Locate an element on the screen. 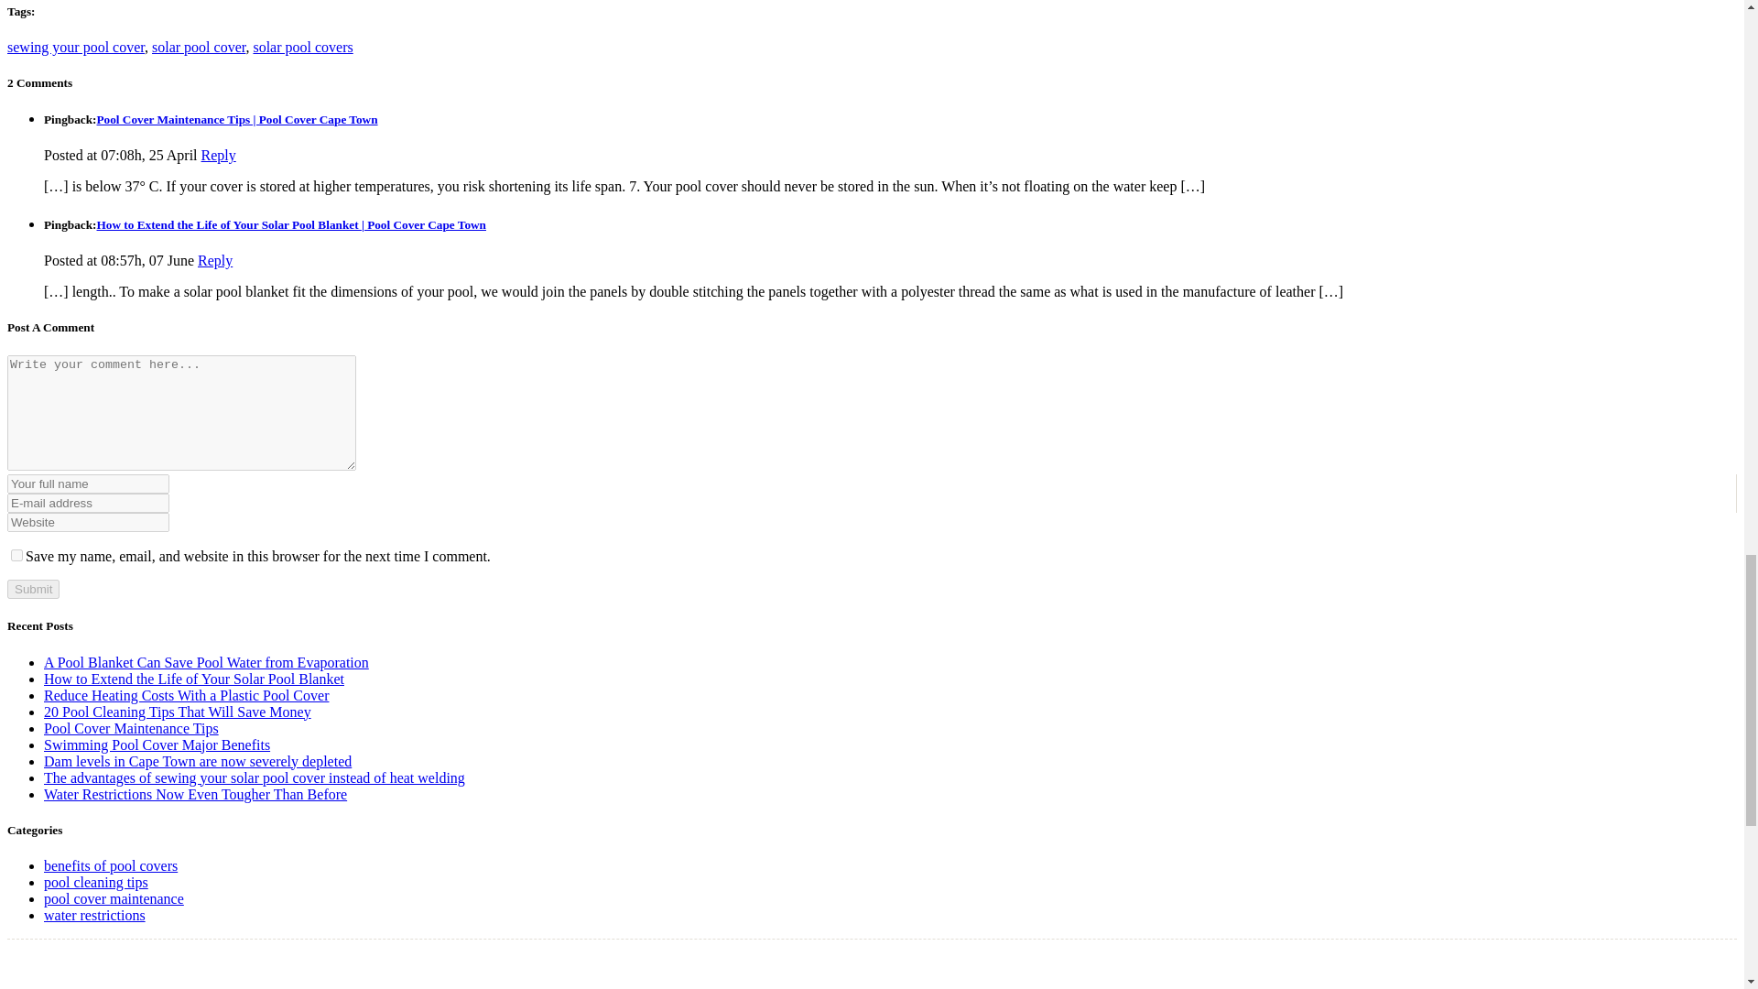 The height and width of the screenshot is (989, 1758). sewing your pool cover is located at coordinates (75, 48).